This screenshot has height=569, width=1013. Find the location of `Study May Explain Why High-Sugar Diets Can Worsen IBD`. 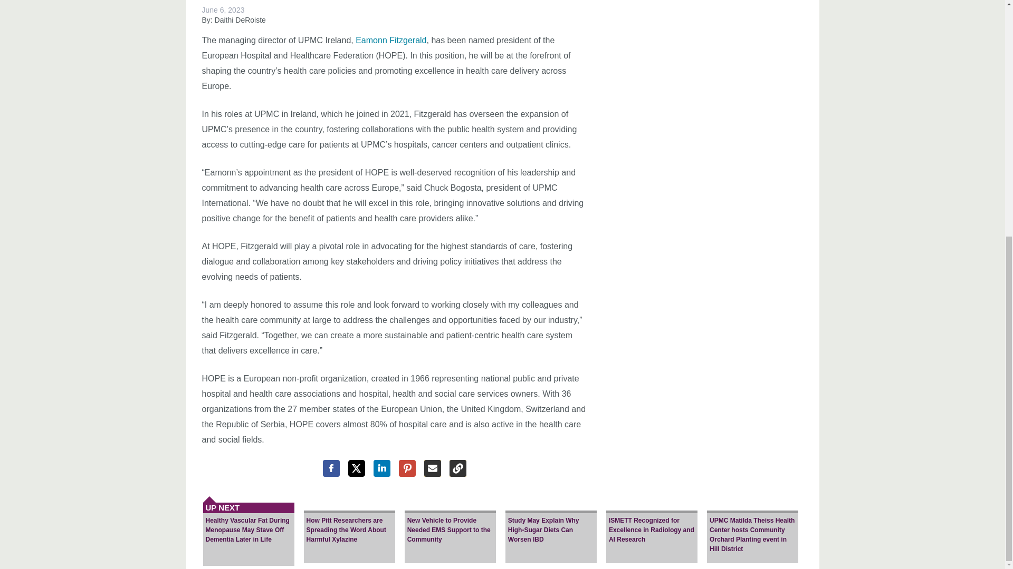

Study May Explain Why High-Sugar Diets Can Worsen IBD is located at coordinates (551, 526).